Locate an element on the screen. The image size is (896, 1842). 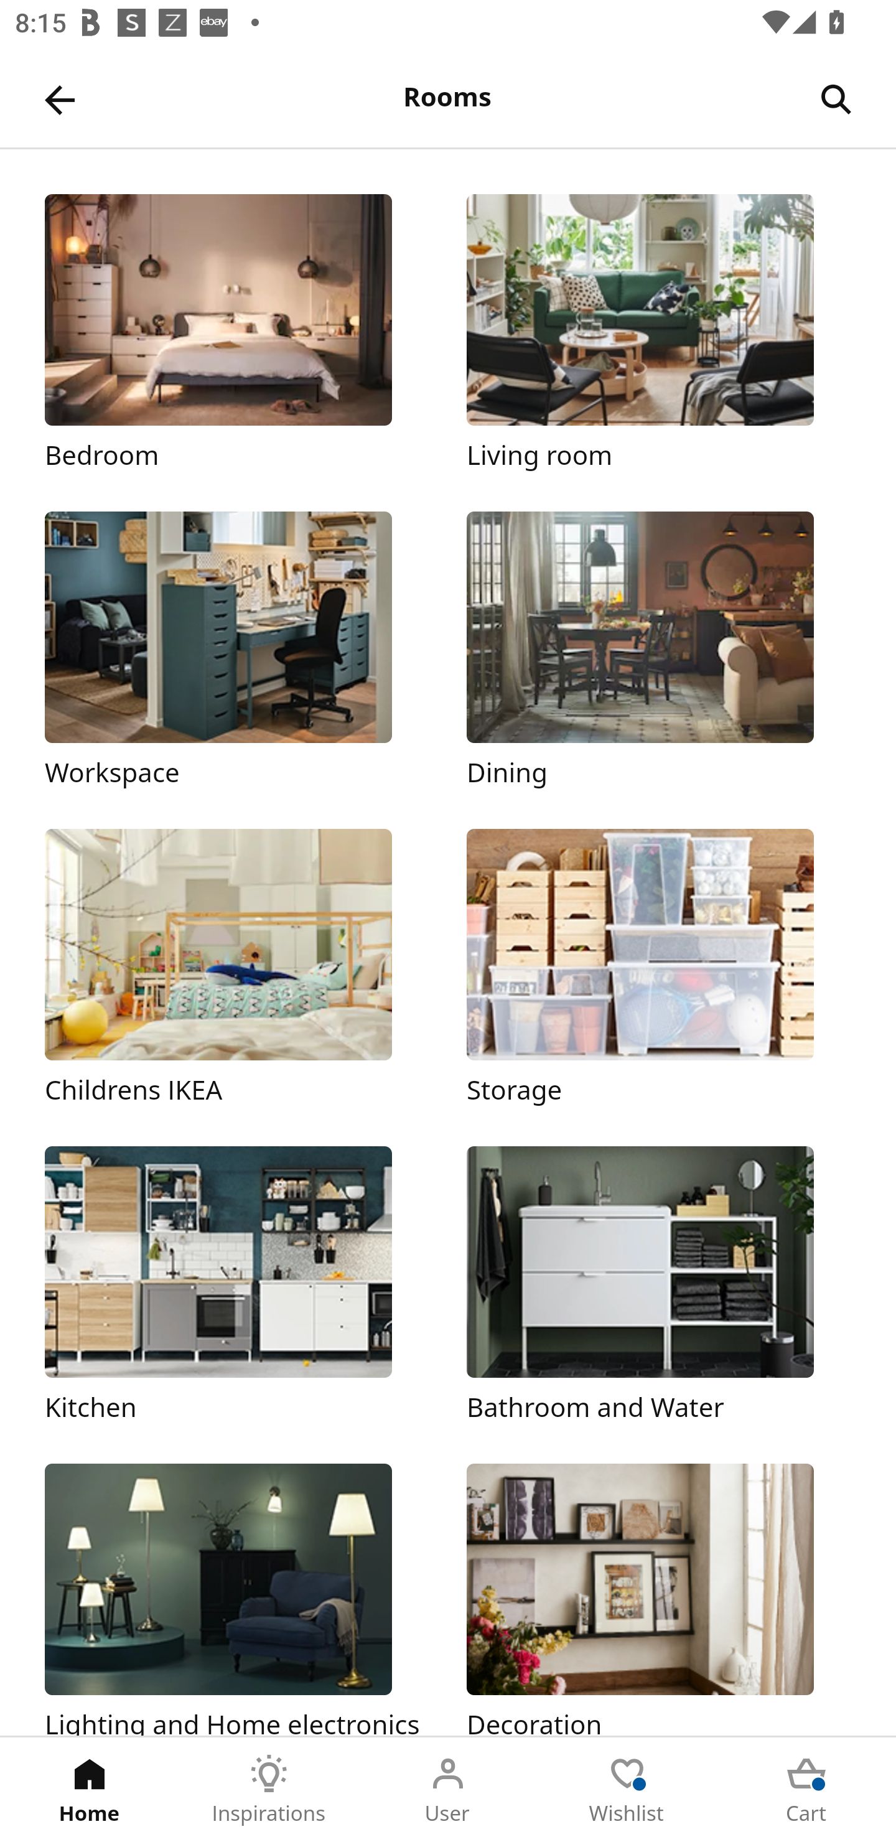
Workspace is located at coordinates (236, 652).